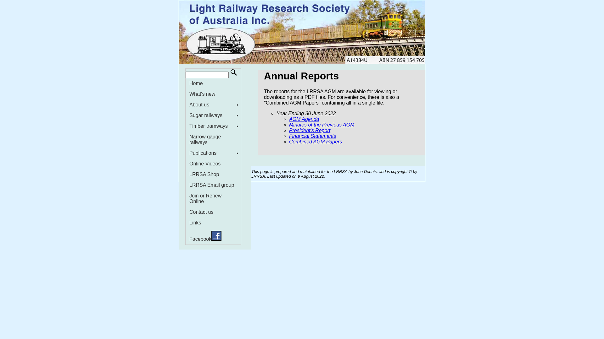 Image resolution: width=604 pixels, height=339 pixels. I want to click on Minutes of the Previous AGM, so click(322, 125).